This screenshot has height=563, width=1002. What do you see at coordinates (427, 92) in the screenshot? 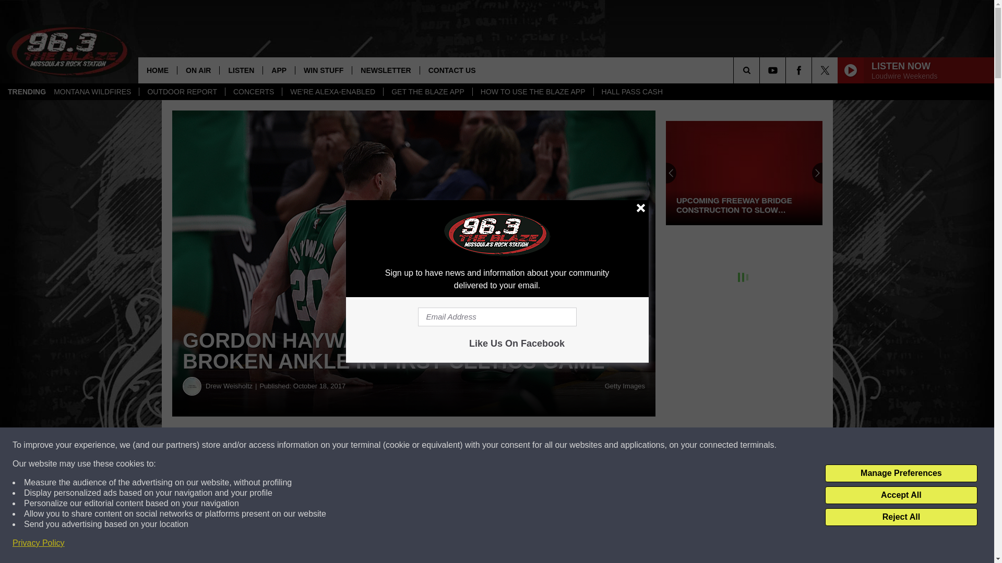
I see `GET THE BLAZE APP` at bounding box center [427, 92].